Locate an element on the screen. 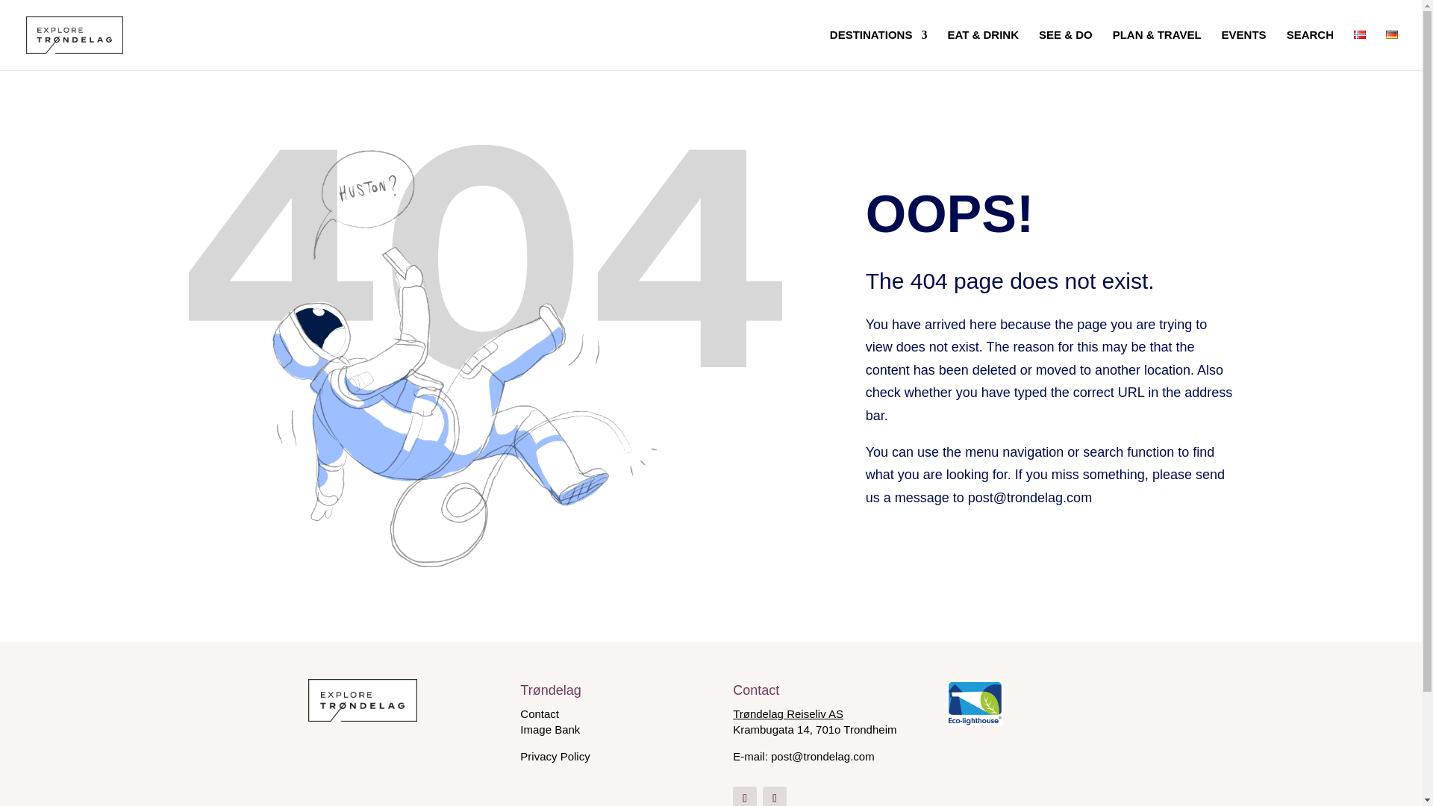 The image size is (1433, 806). Follow on Facebook is located at coordinates (744, 796).